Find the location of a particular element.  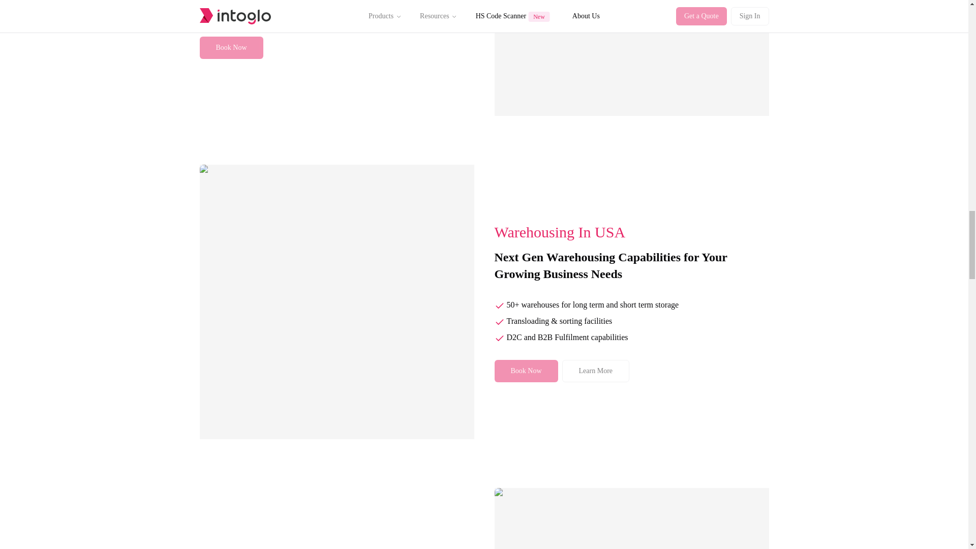

Learn More is located at coordinates (596, 371).